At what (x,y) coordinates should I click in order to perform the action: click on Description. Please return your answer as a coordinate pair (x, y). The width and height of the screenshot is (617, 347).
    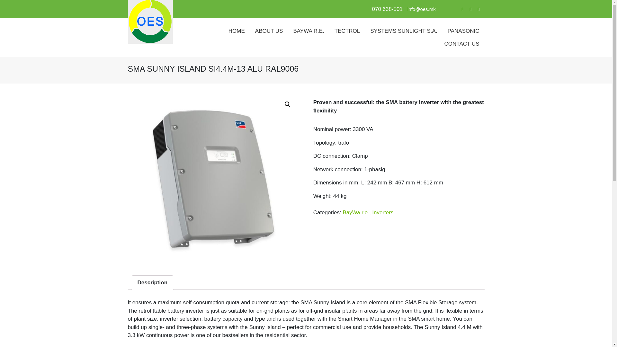
    Looking at the image, I should click on (153, 282).